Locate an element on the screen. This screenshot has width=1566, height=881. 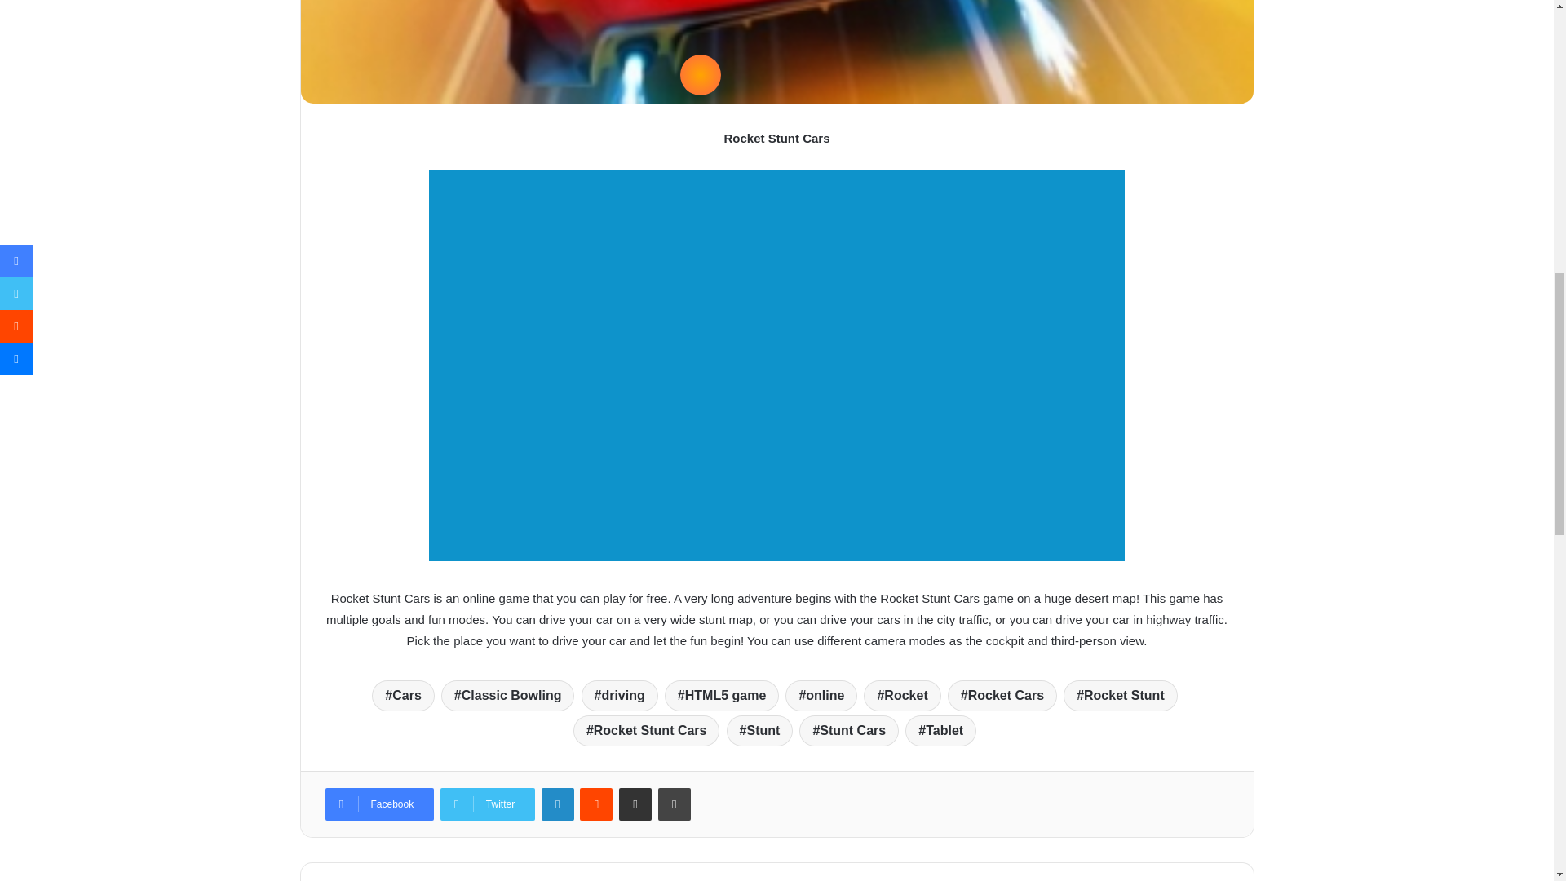
Cars is located at coordinates (403, 695).